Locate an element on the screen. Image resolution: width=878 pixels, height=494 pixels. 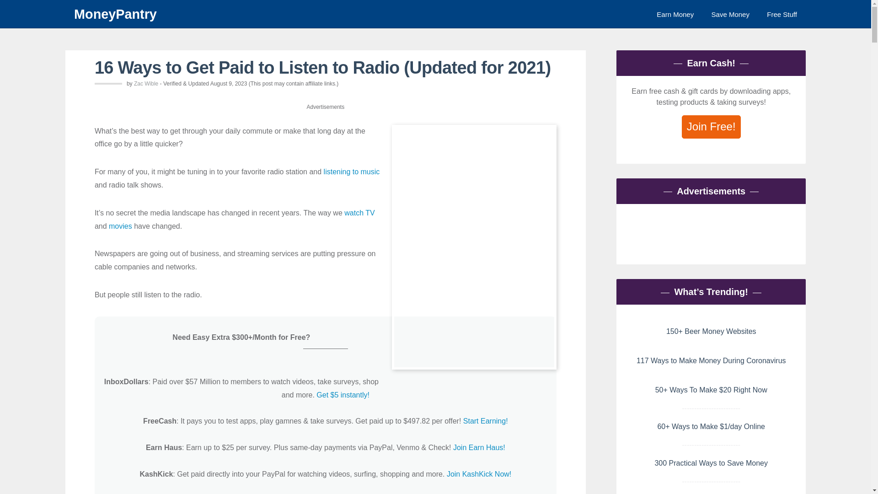
Zac Wible is located at coordinates (146, 84).